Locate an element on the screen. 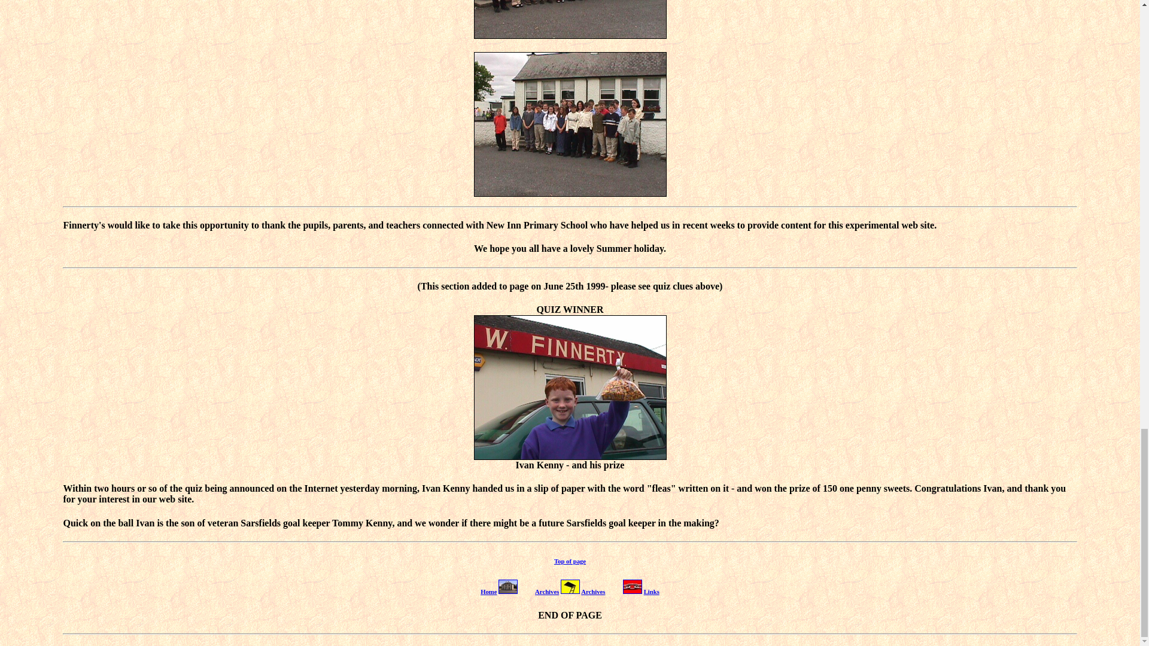  Home is located at coordinates (488, 591).